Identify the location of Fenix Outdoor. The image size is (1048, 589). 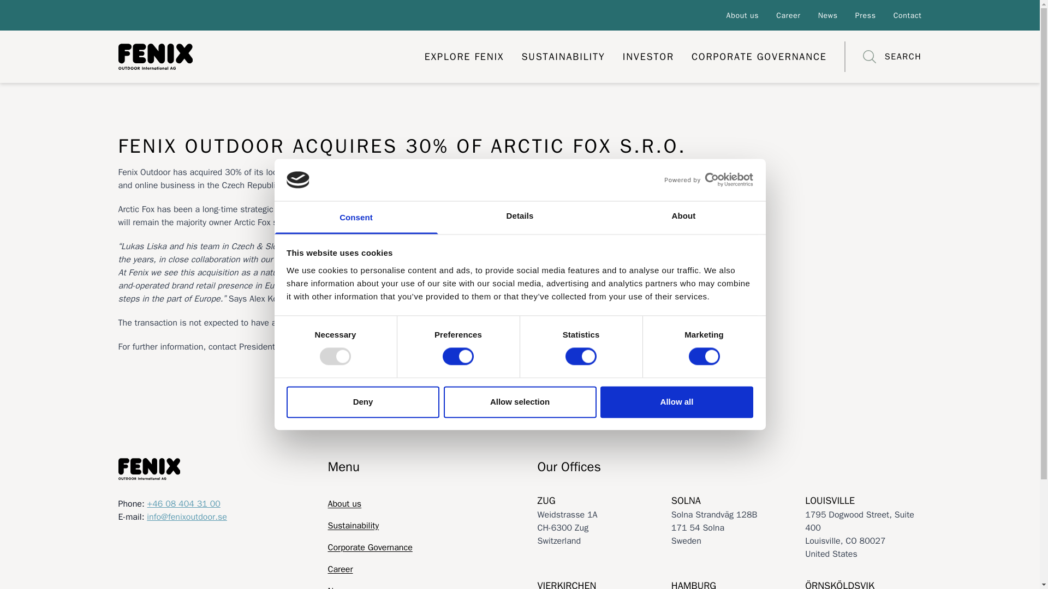
(262, 57).